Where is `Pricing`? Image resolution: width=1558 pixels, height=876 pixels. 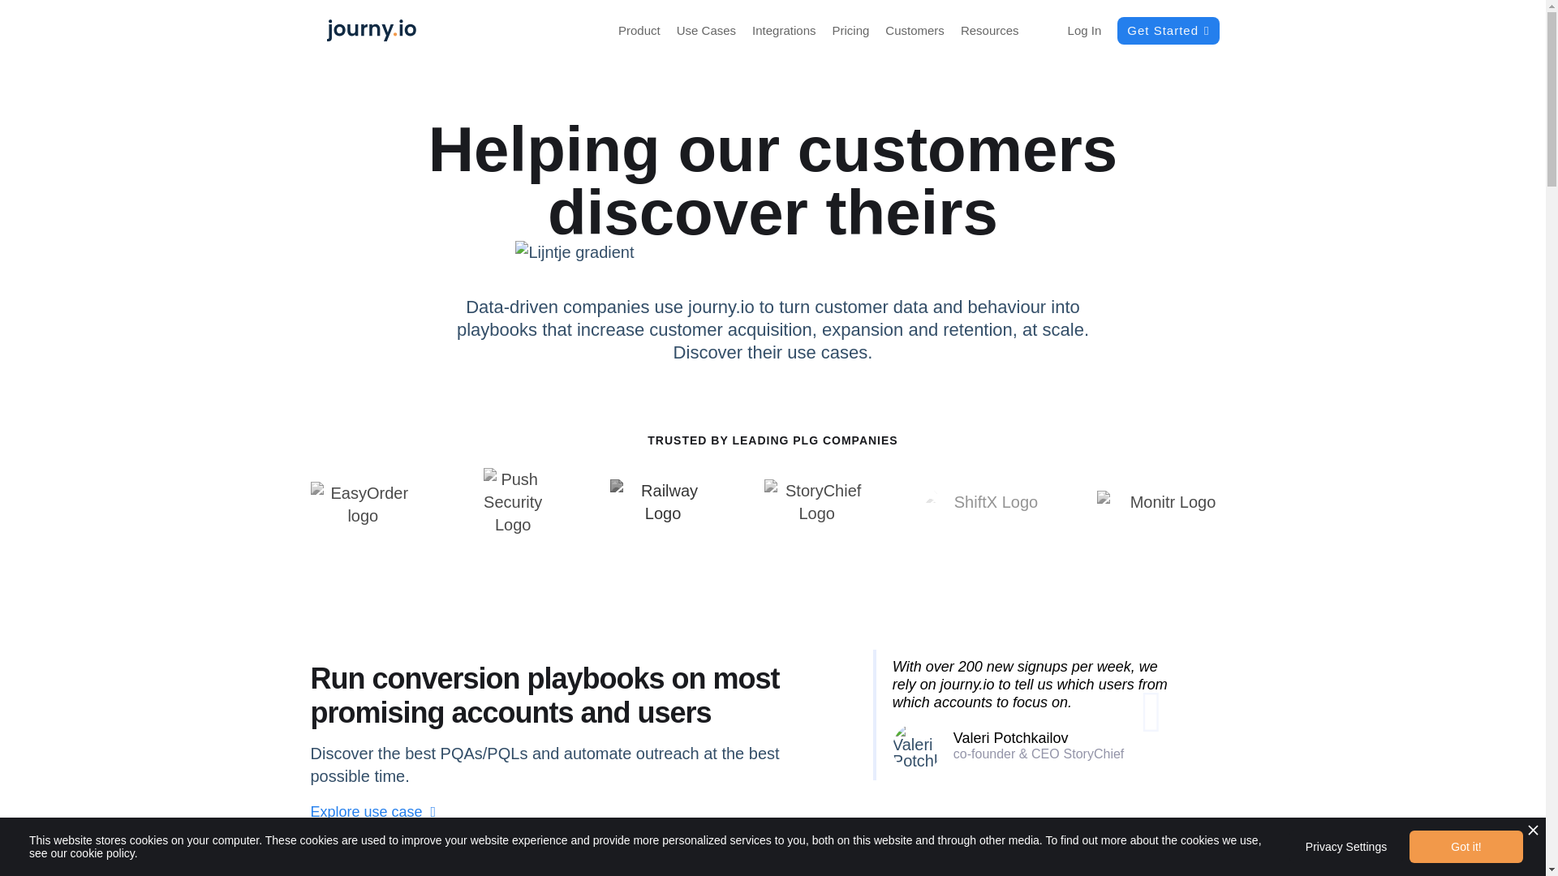
Pricing is located at coordinates (850, 31).